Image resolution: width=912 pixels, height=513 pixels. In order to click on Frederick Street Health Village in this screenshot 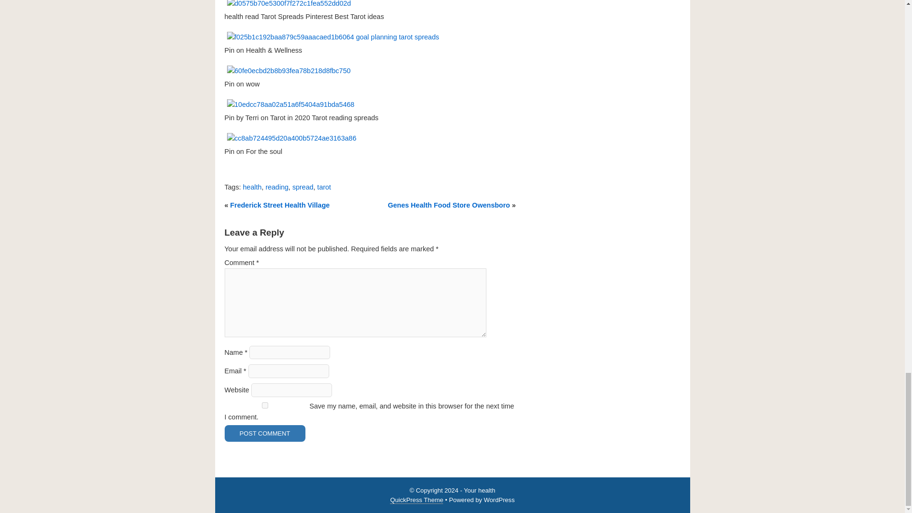, I will do `click(280, 205)`.